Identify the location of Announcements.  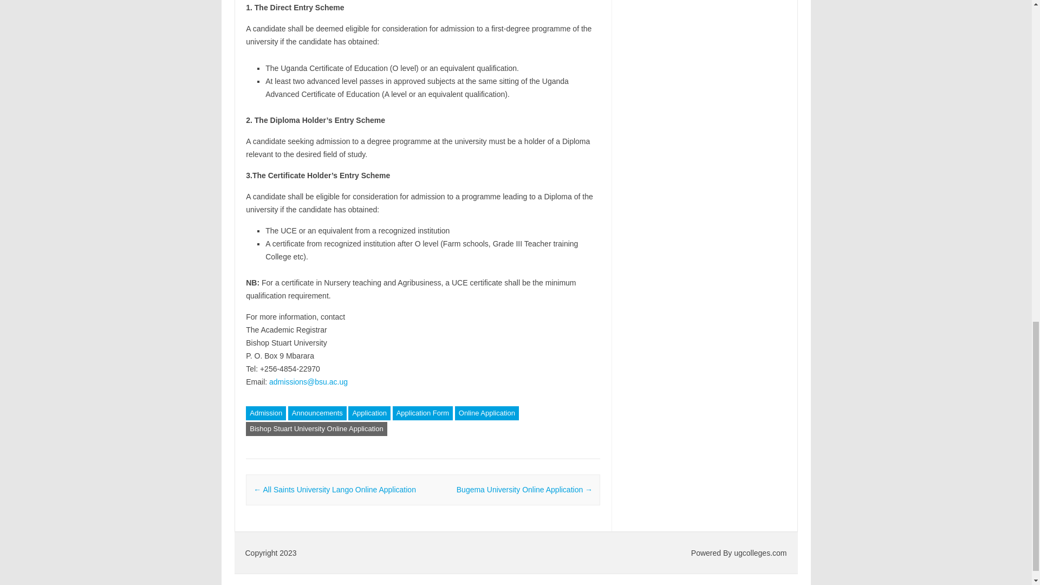
(317, 413).